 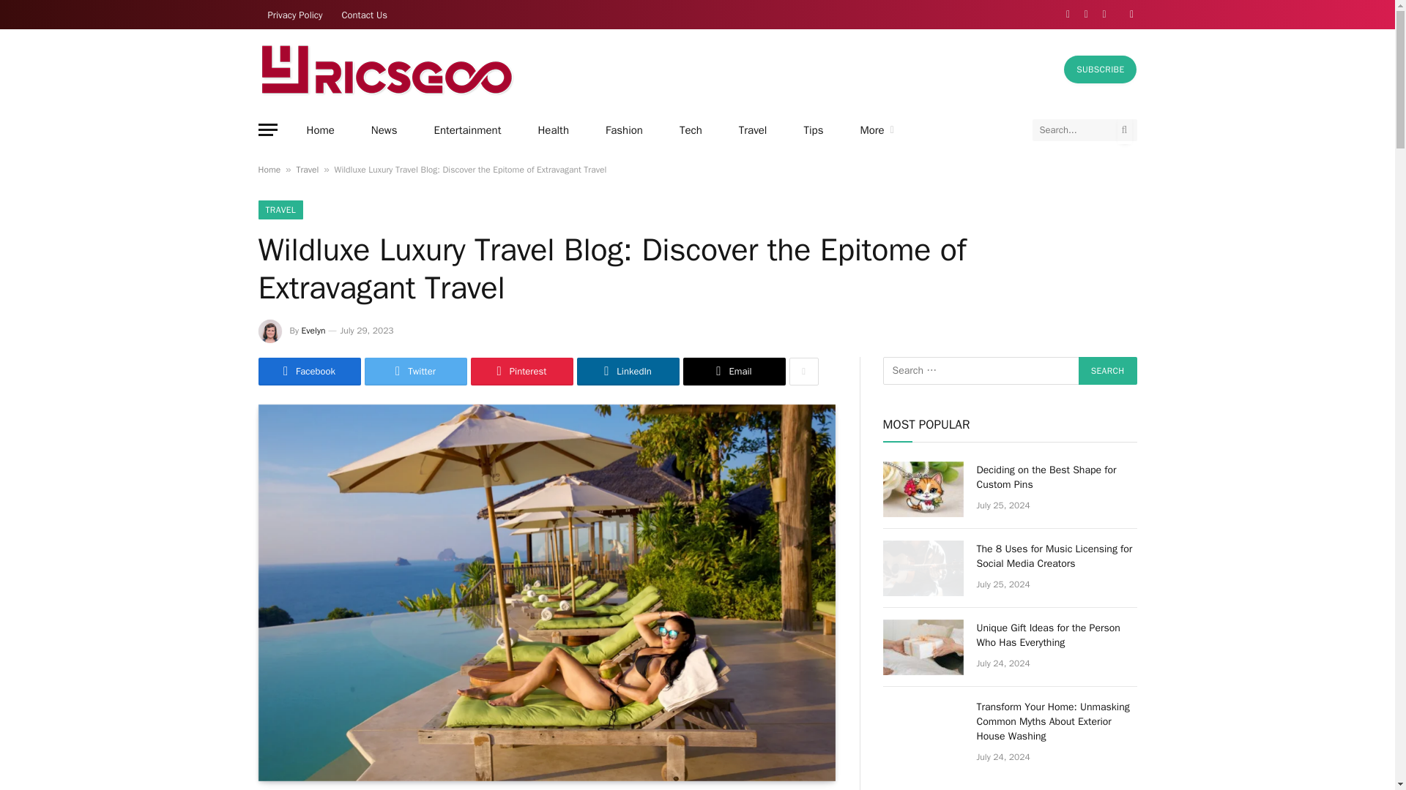 What do you see at coordinates (624, 130) in the screenshot?
I see `Fashion` at bounding box center [624, 130].